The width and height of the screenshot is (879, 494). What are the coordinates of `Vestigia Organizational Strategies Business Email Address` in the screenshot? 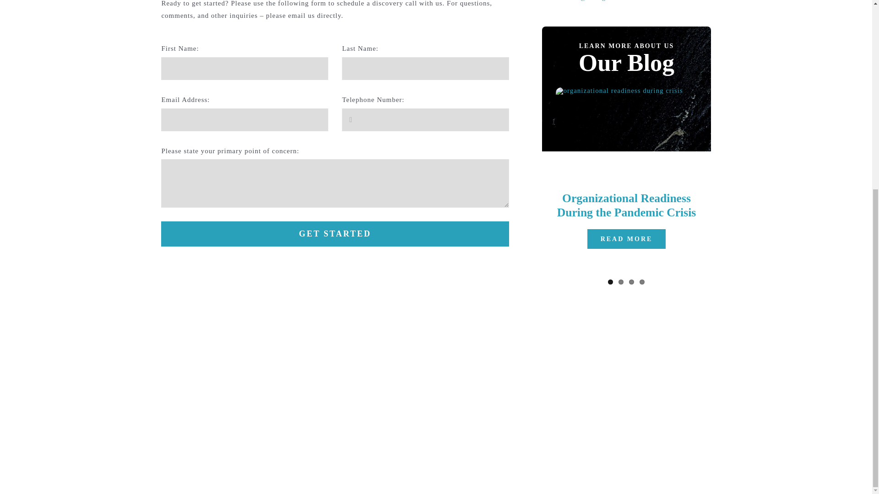 It's located at (602, 0).